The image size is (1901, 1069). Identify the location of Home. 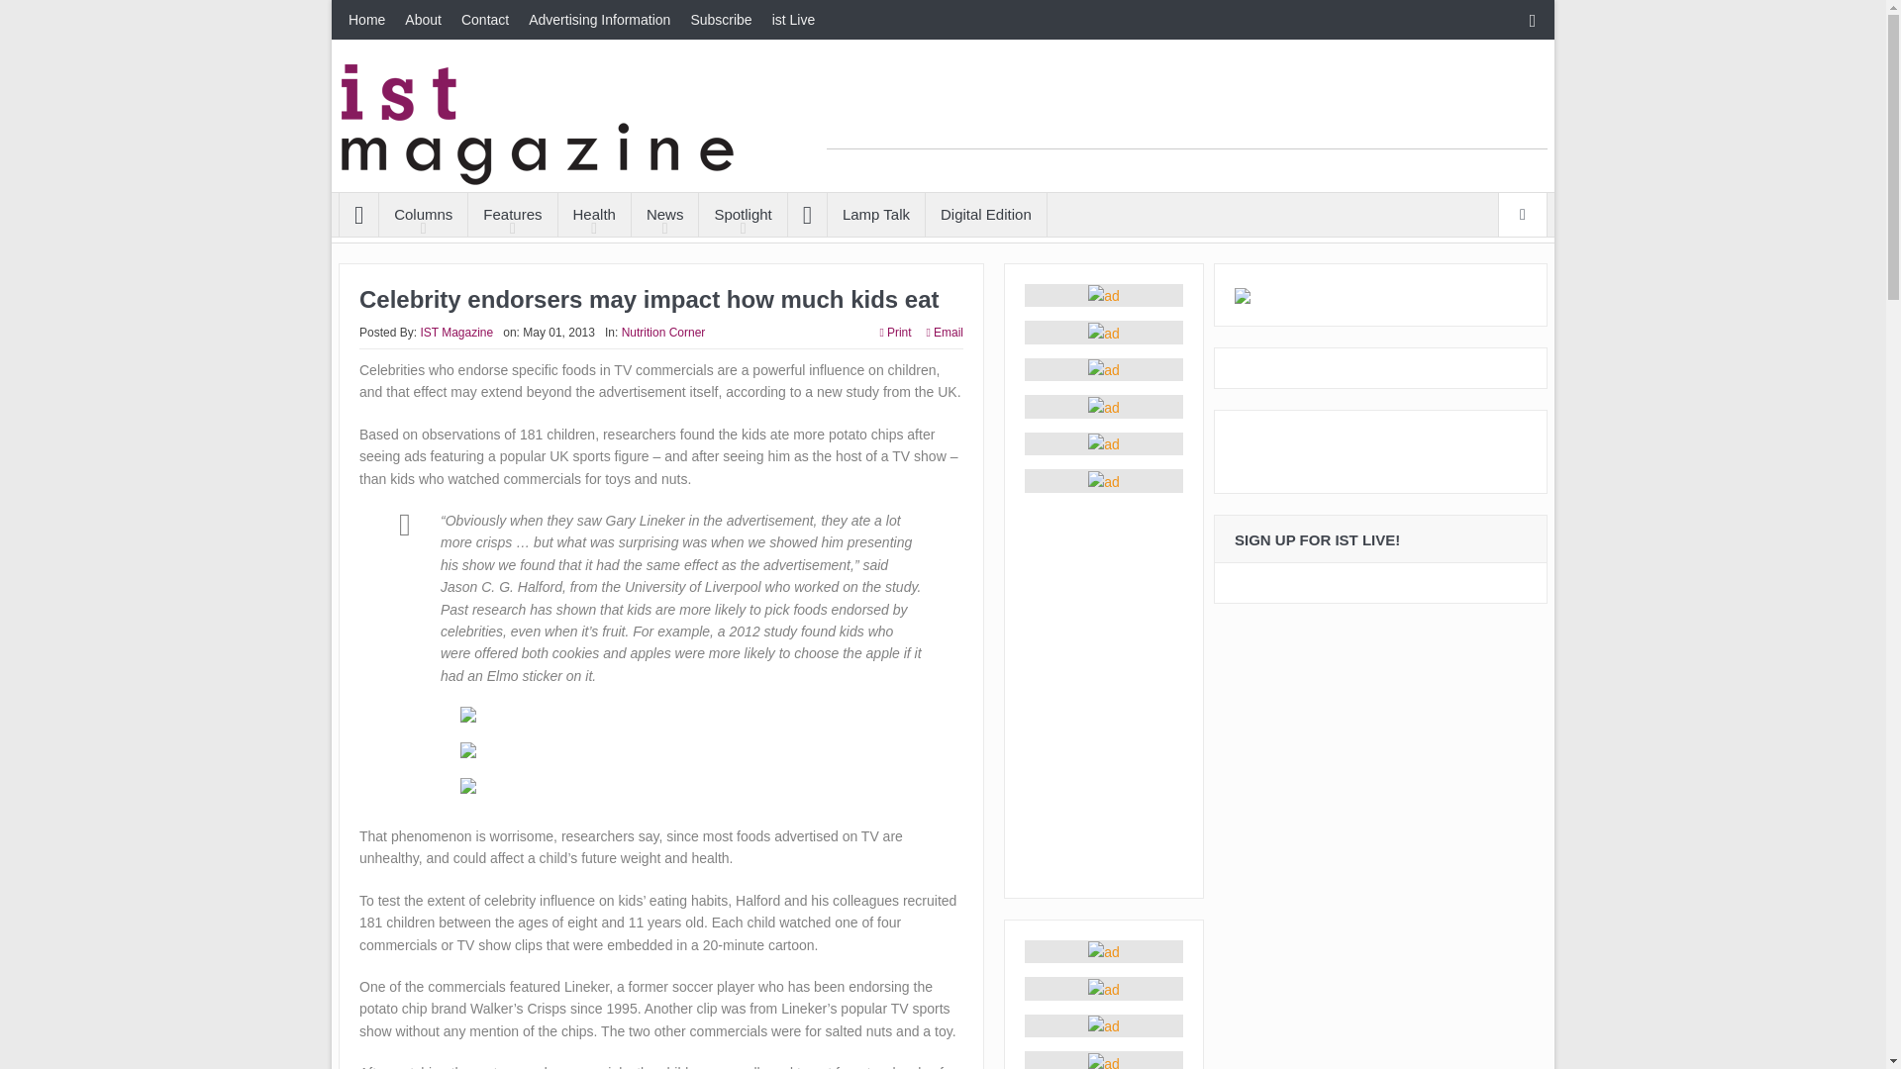
(366, 20).